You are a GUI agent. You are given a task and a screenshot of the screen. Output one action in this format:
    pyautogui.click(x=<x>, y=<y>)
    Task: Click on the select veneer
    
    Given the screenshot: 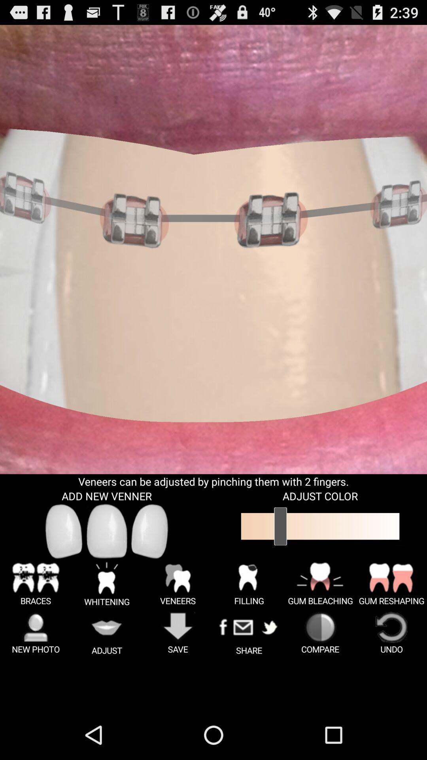 What is the action you would take?
    pyautogui.click(x=150, y=531)
    